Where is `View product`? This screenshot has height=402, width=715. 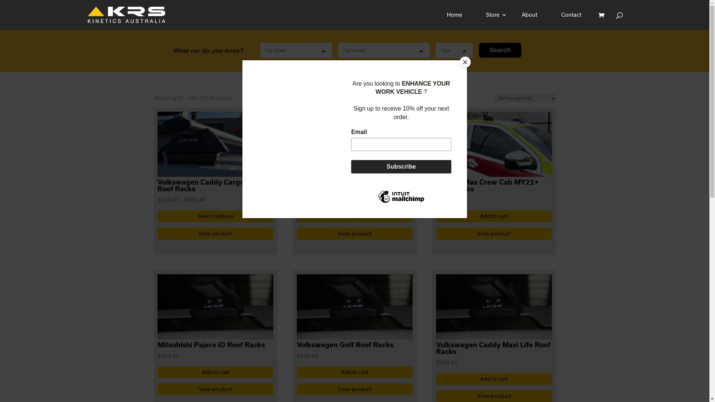
View product is located at coordinates (355, 389).